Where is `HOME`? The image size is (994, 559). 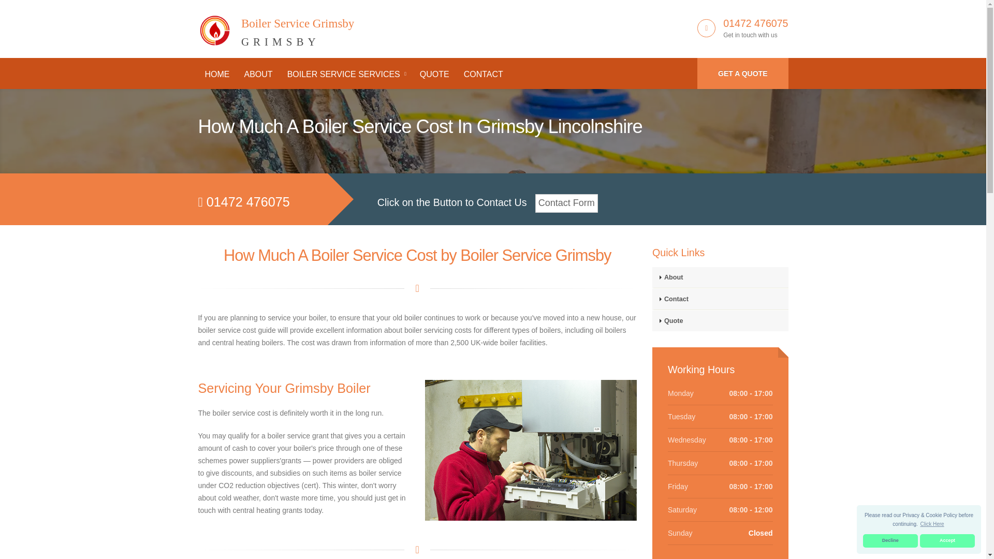
HOME is located at coordinates (217, 75).